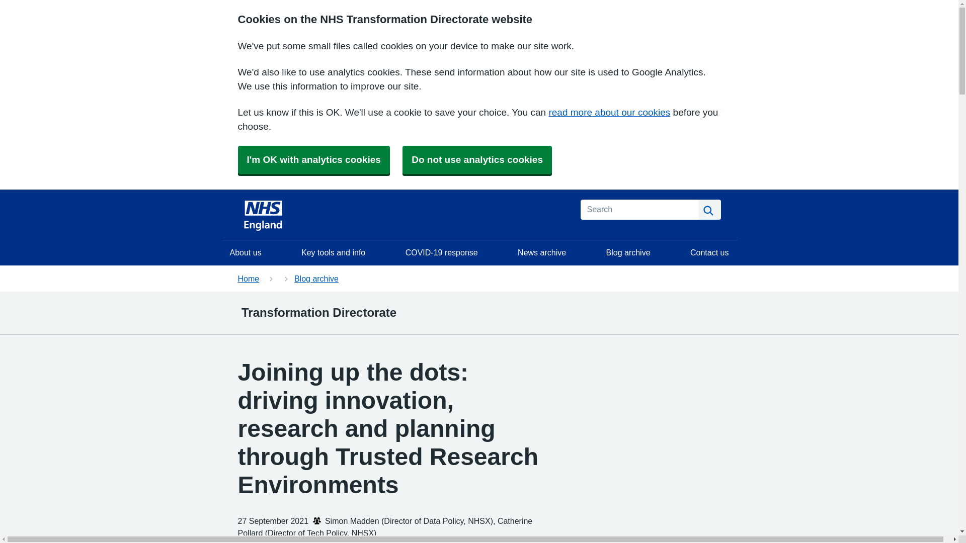 The image size is (966, 543). I want to click on Contact us, so click(709, 253).